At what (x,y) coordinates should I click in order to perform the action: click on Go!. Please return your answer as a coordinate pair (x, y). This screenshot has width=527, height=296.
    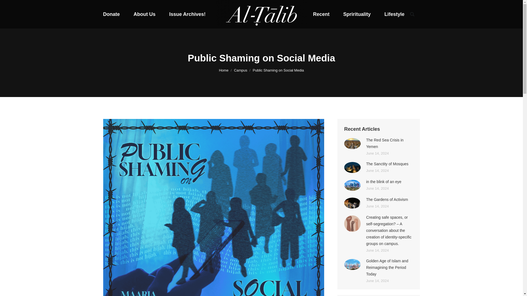
    Looking at the image, I should click on (7, 6).